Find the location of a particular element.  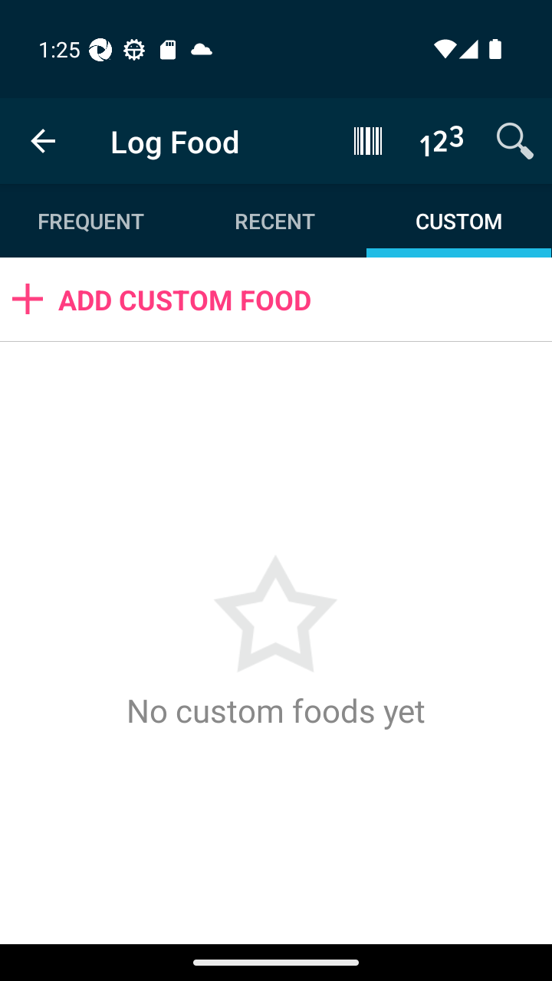

CUSTOM is located at coordinates (458, 221).